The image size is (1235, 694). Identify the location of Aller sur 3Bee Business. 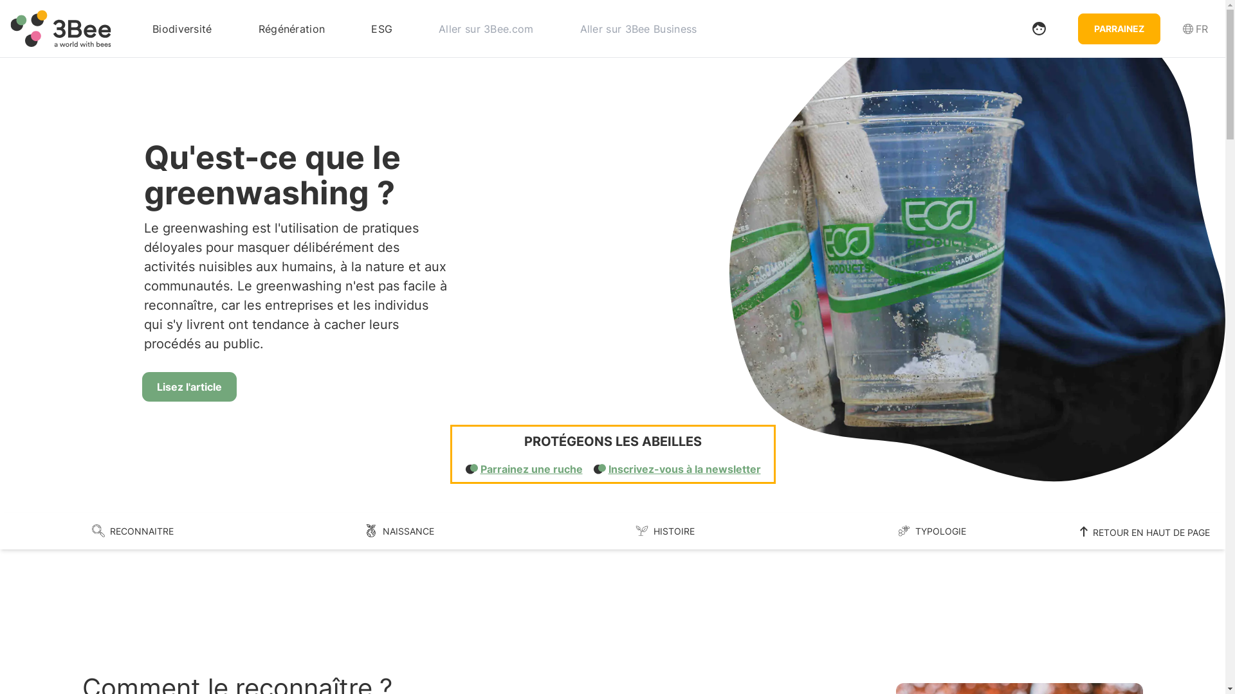
(639, 28).